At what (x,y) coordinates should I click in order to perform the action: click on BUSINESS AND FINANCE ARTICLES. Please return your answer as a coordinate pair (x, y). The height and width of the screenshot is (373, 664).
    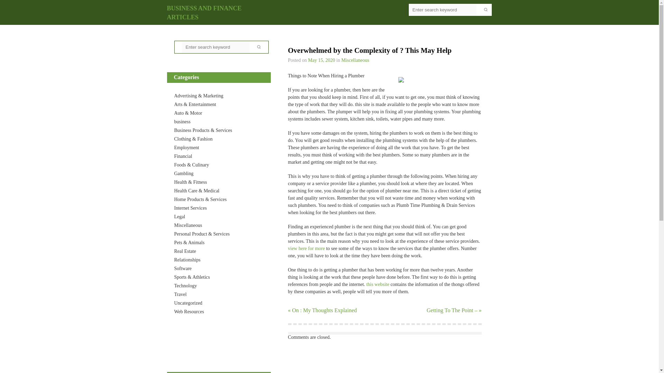
    Looking at the image, I should click on (204, 13).